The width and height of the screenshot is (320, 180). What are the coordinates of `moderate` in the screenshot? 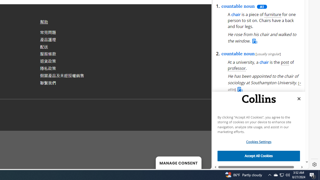 It's located at (245, 31).